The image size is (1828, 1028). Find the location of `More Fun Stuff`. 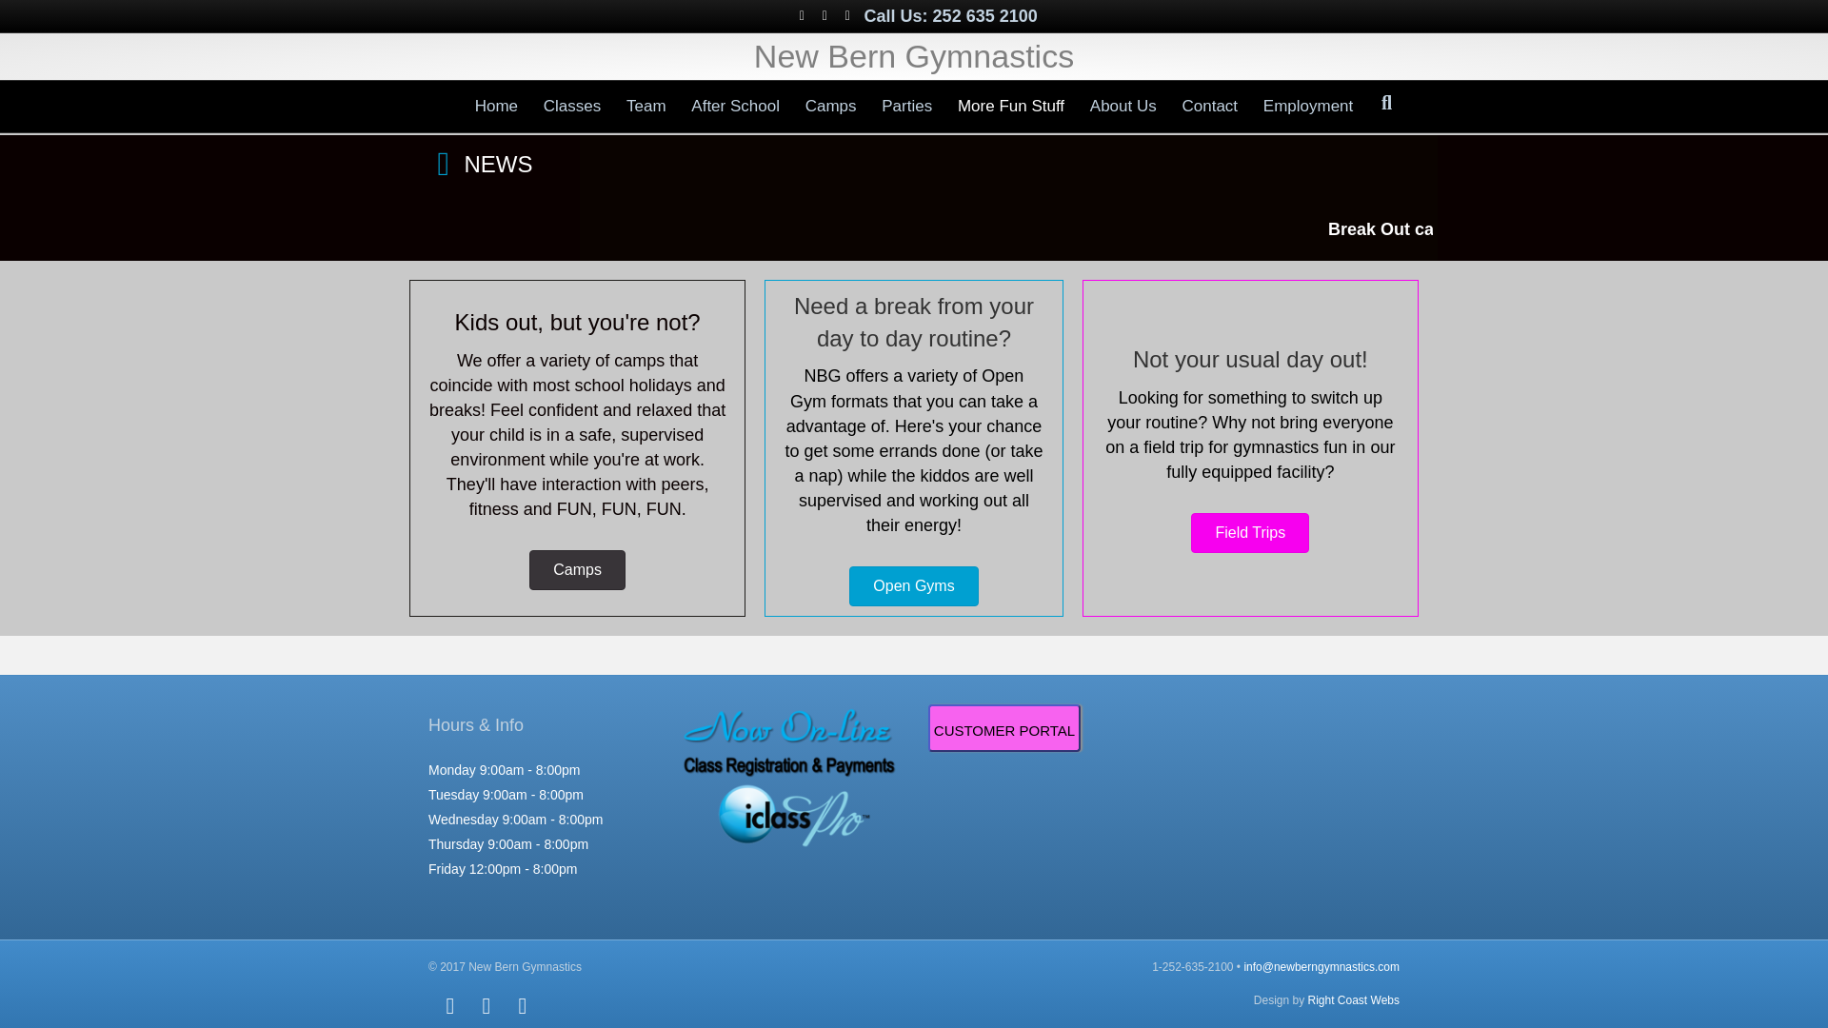

More Fun Stuff is located at coordinates (1010, 107).